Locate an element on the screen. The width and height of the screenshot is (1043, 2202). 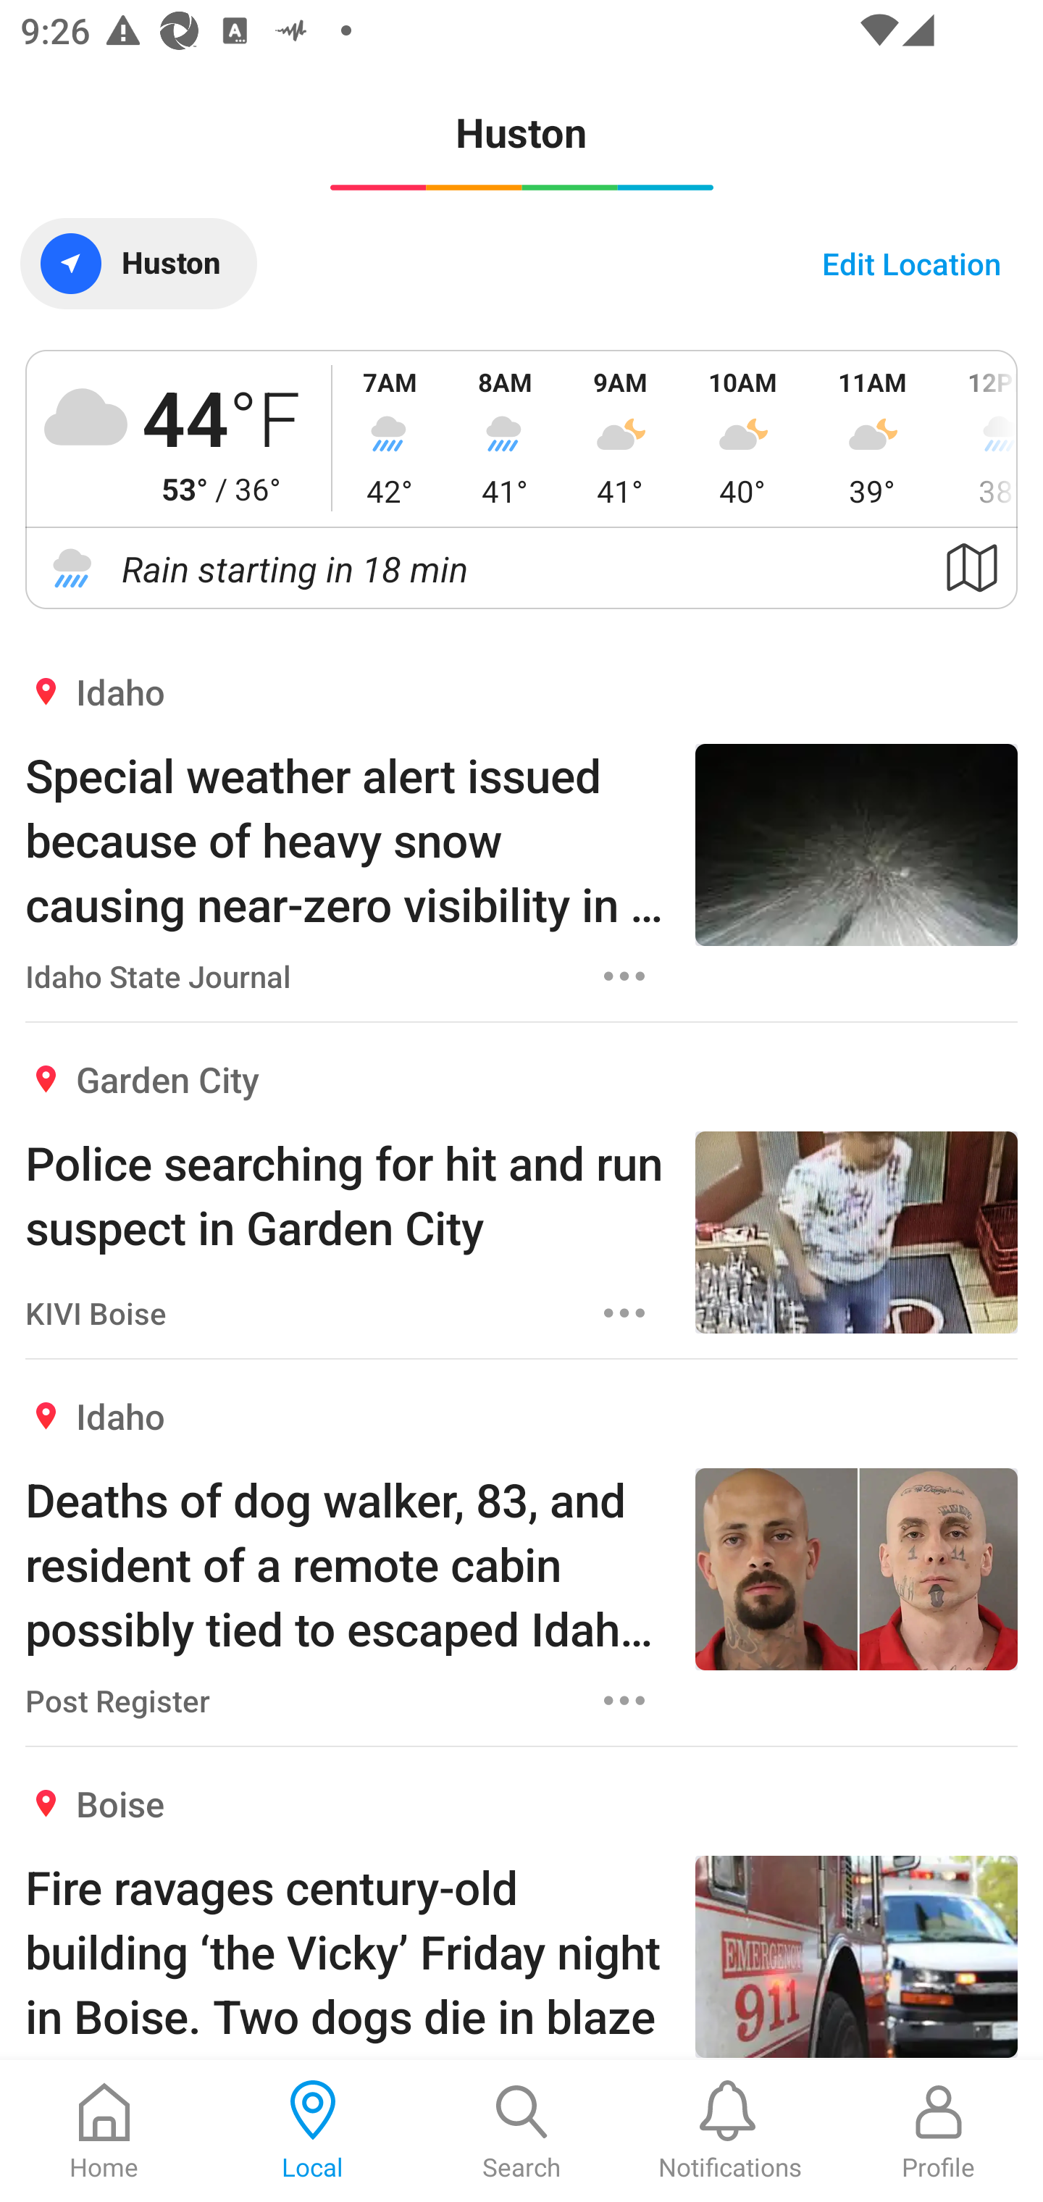
Options is located at coordinates (624, 2060).